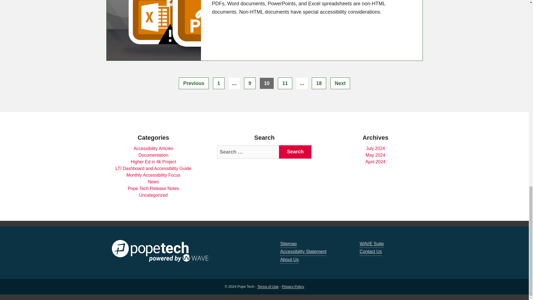 The image size is (533, 300). What do you see at coordinates (290, 260) in the screenshot?
I see `July 2024` at bounding box center [290, 260].